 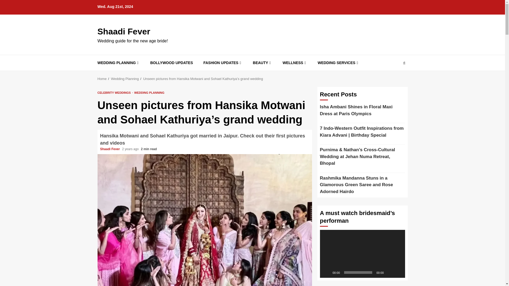 I want to click on WELLNESS, so click(x=295, y=63).